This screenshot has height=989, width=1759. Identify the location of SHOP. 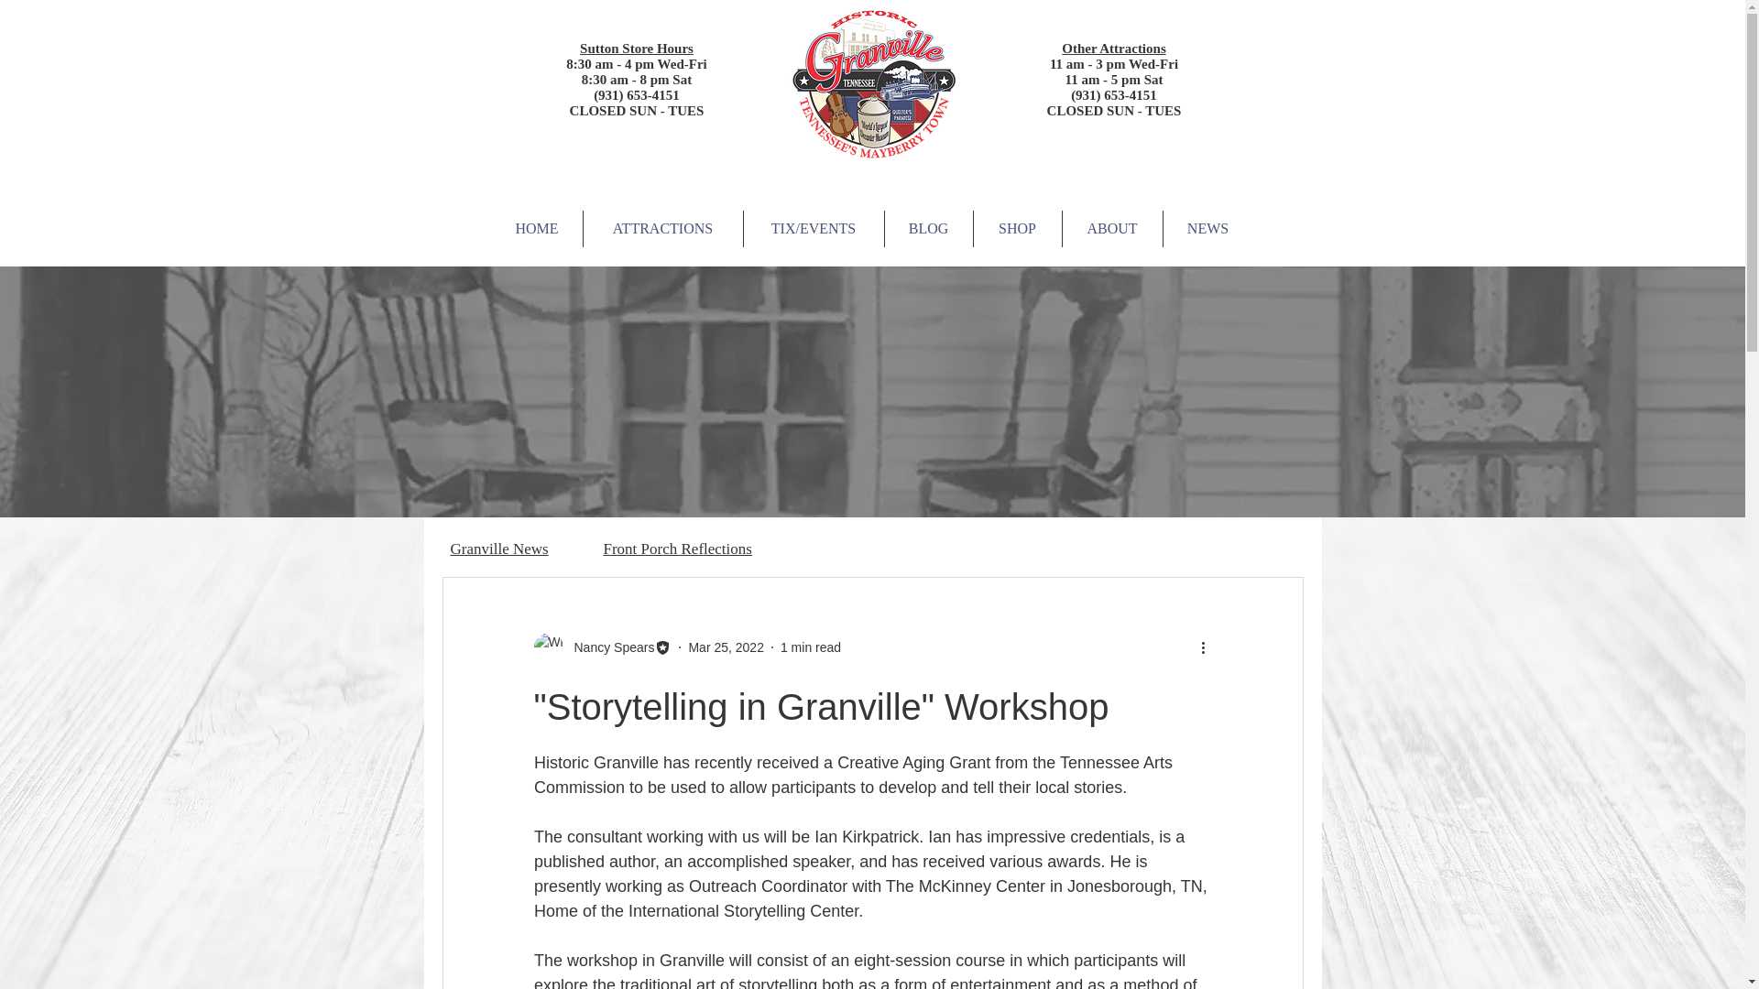
(1016, 229).